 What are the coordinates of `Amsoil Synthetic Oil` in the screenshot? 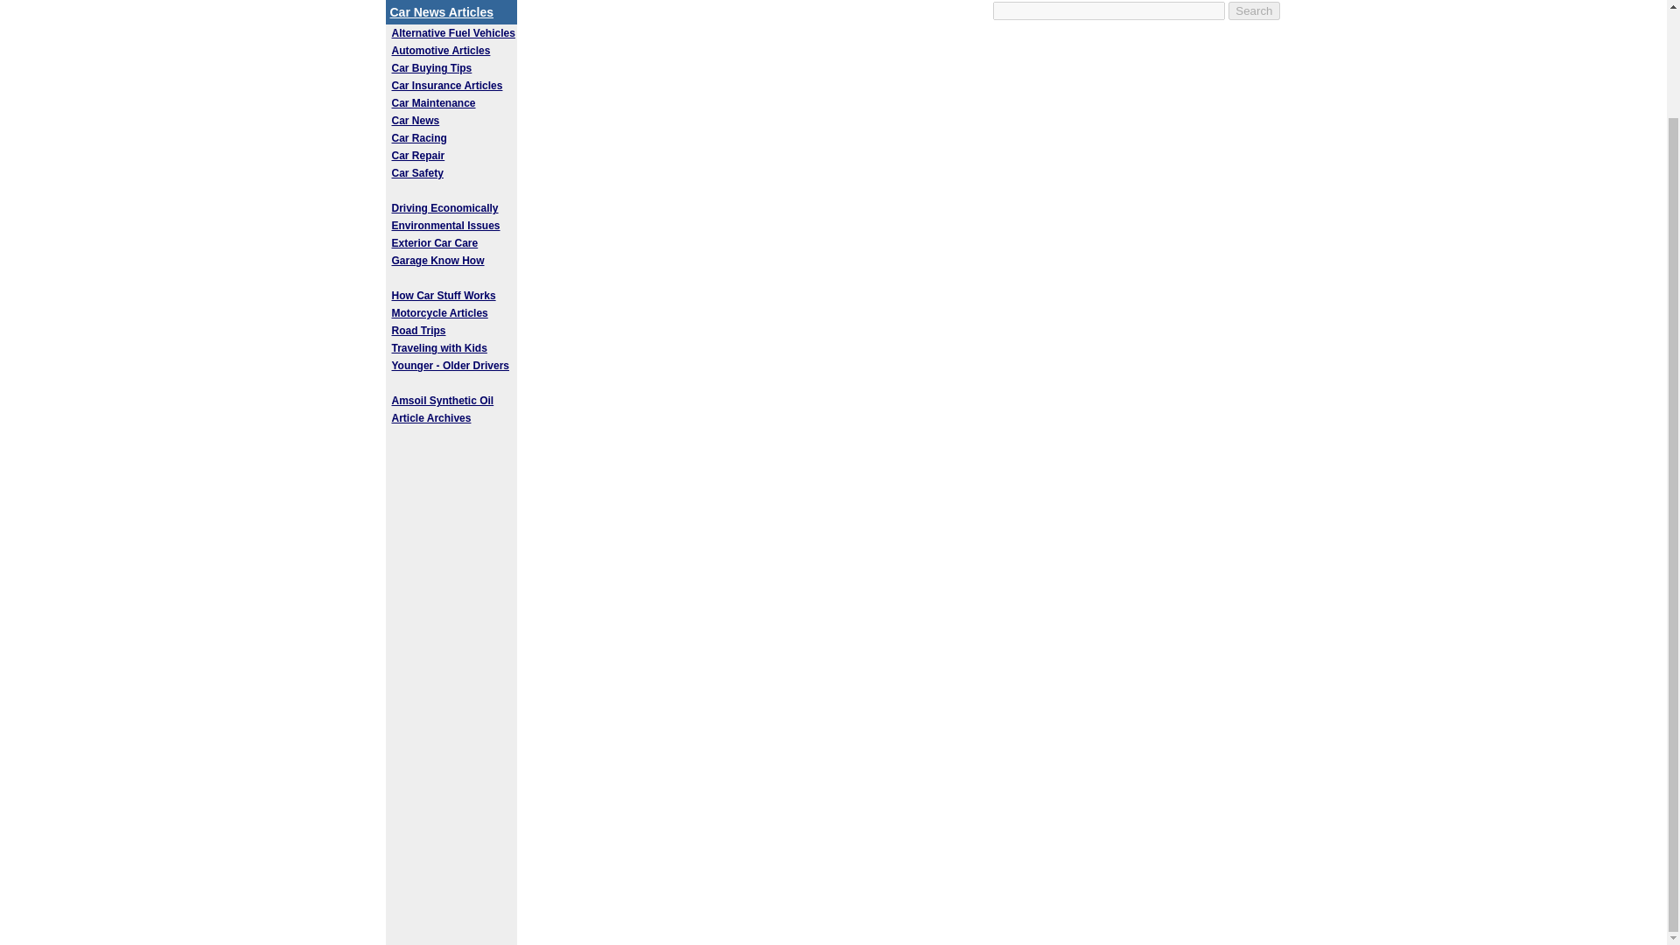 It's located at (443, 401).